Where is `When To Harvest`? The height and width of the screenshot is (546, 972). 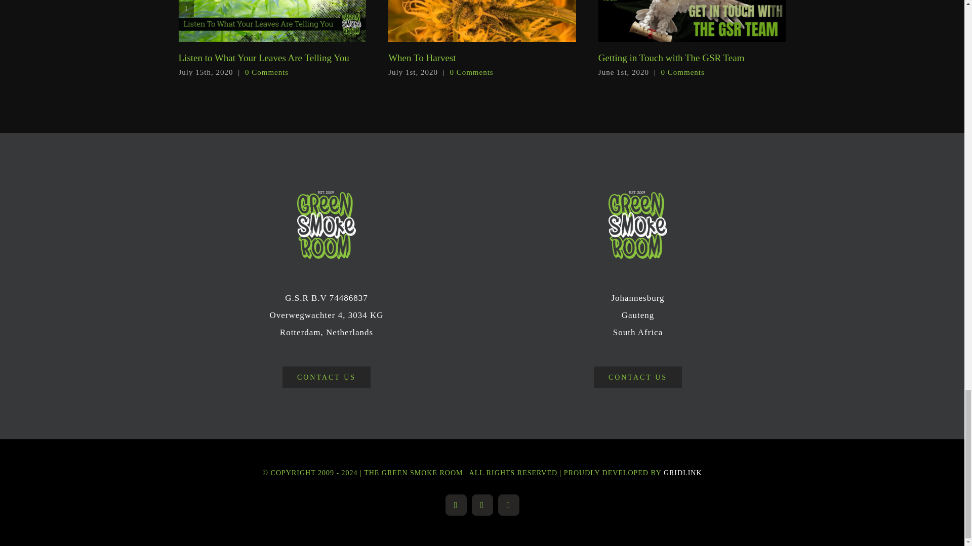 When To Harvest is located at coordinates (422, 58).